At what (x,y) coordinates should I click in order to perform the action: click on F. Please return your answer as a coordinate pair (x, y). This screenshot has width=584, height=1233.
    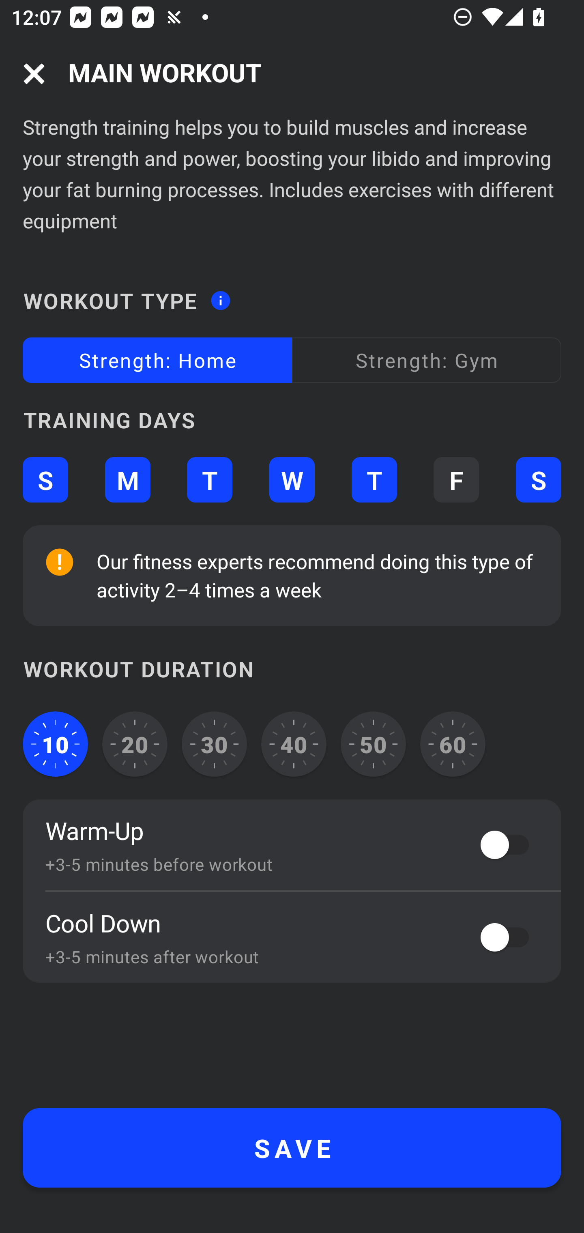
    Looking at the image, I should click on (456, 480).